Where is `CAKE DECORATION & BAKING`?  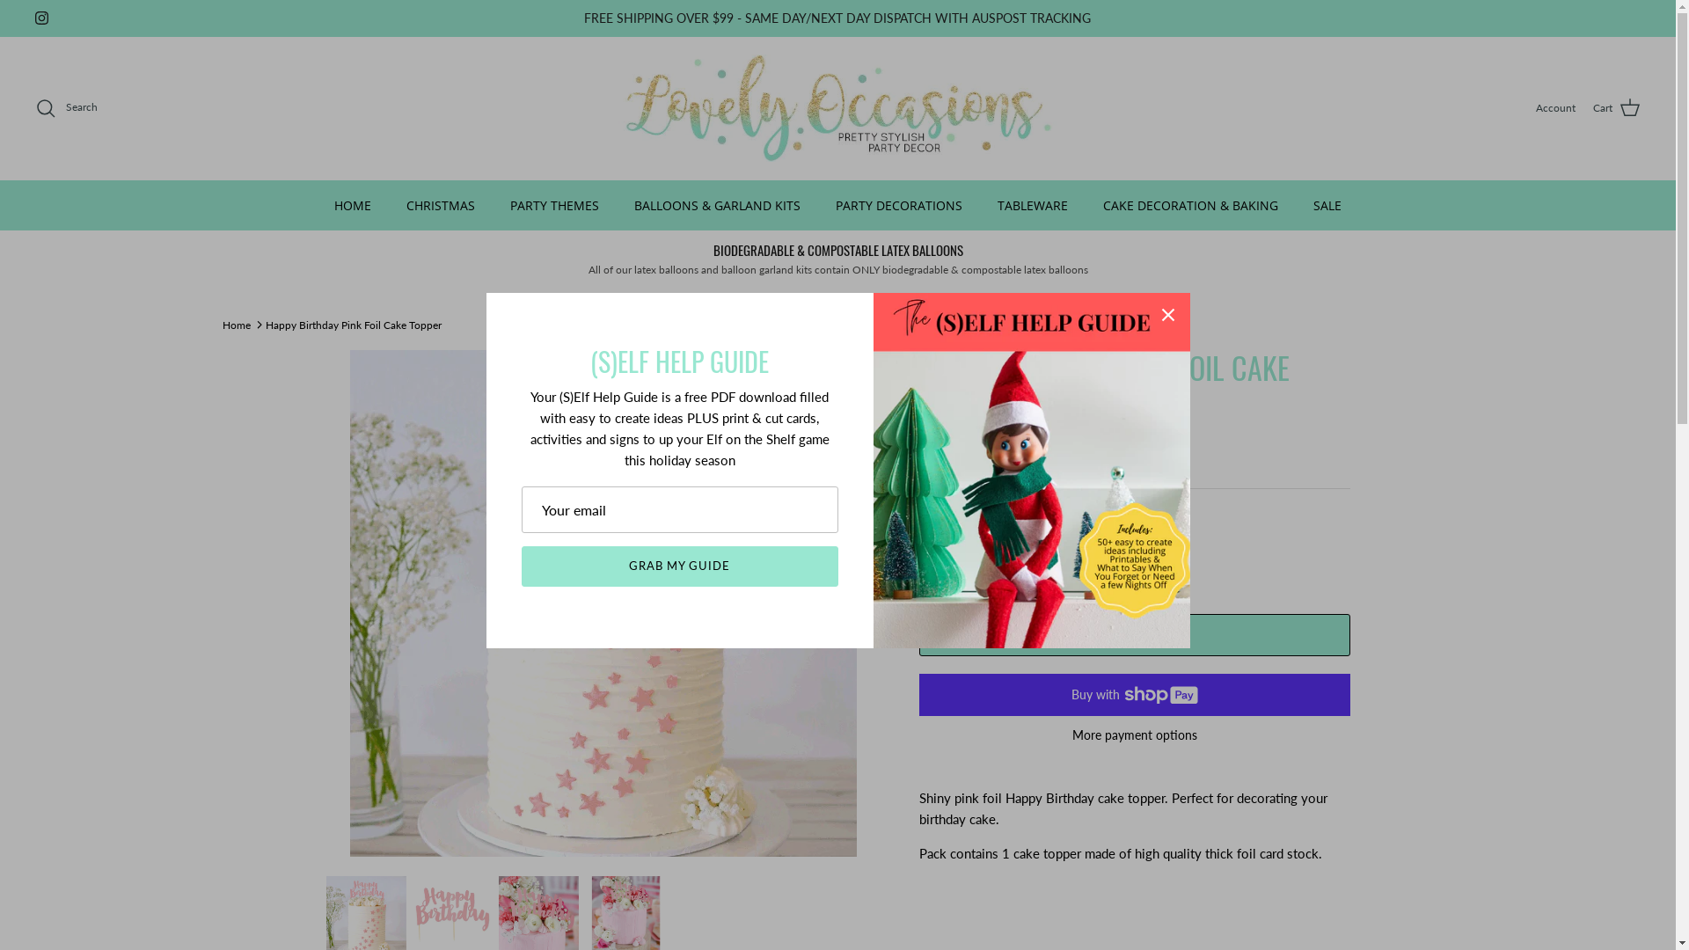 CAKE DECORATION & BAKING is located at coordinates (1191, 206).